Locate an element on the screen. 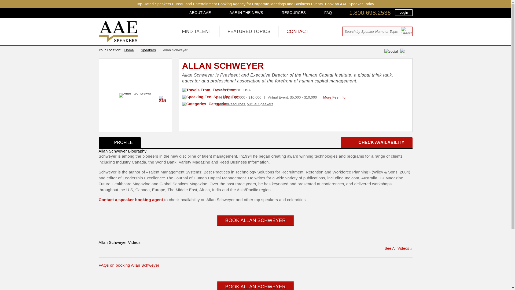  FAQ is located at coordinates (328, 12).